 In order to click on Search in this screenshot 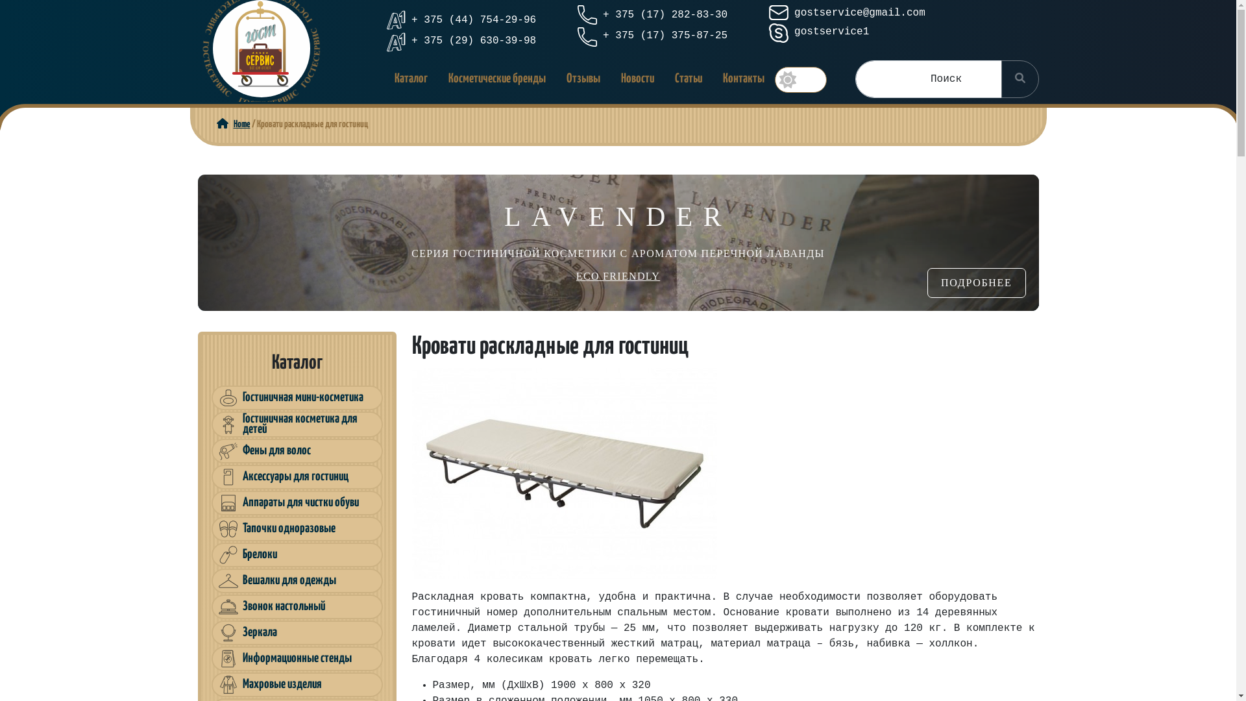, I will do `click(1020, 79)`.